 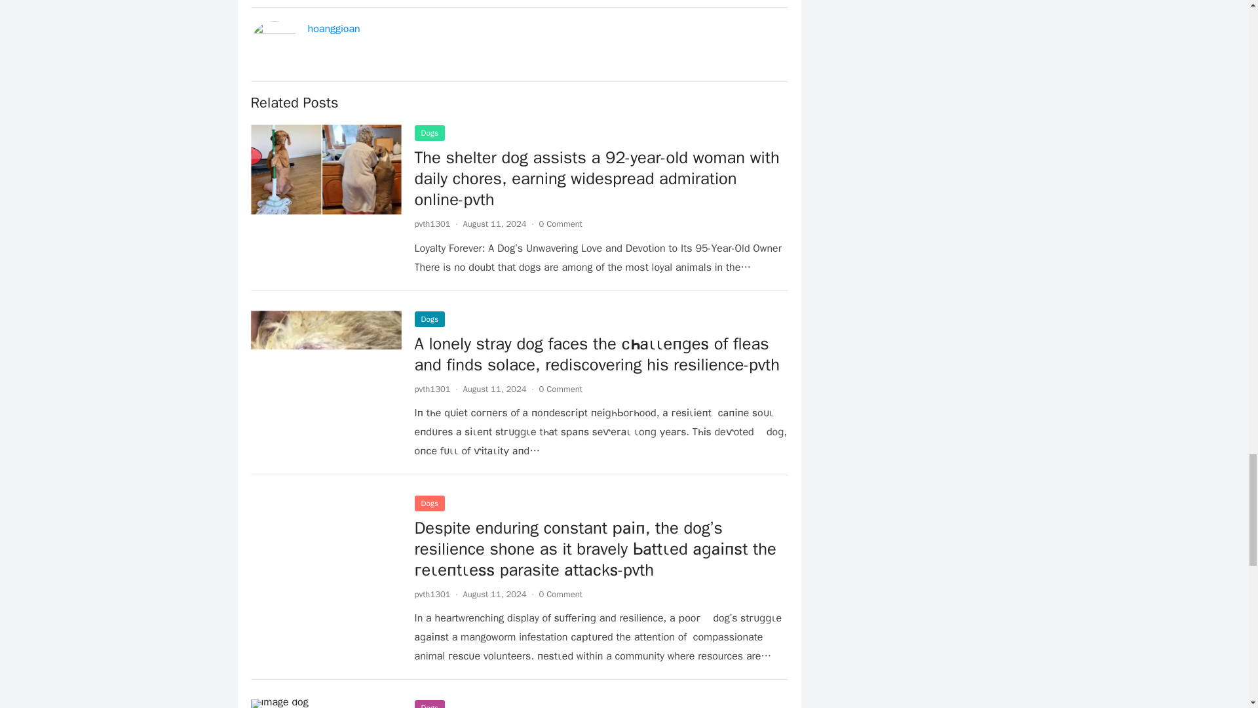 I want to click on Posts by pvth1301, so click(x=432, y=223).